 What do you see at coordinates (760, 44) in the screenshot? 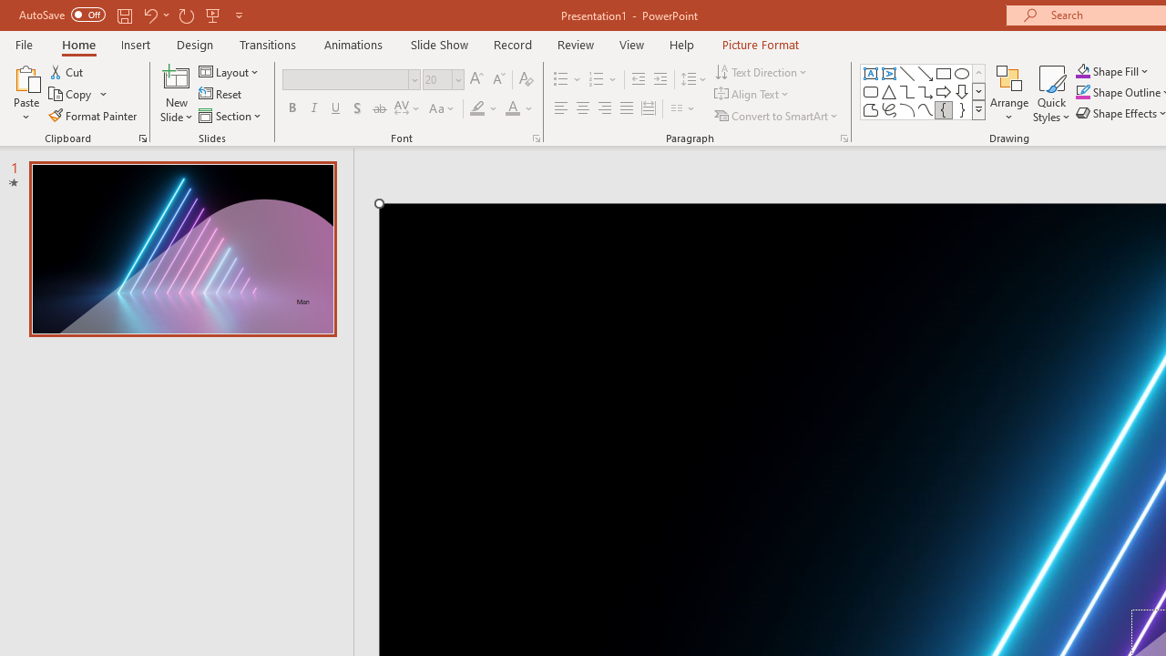
I see `Picture Format` at bounding box center [760, 44].